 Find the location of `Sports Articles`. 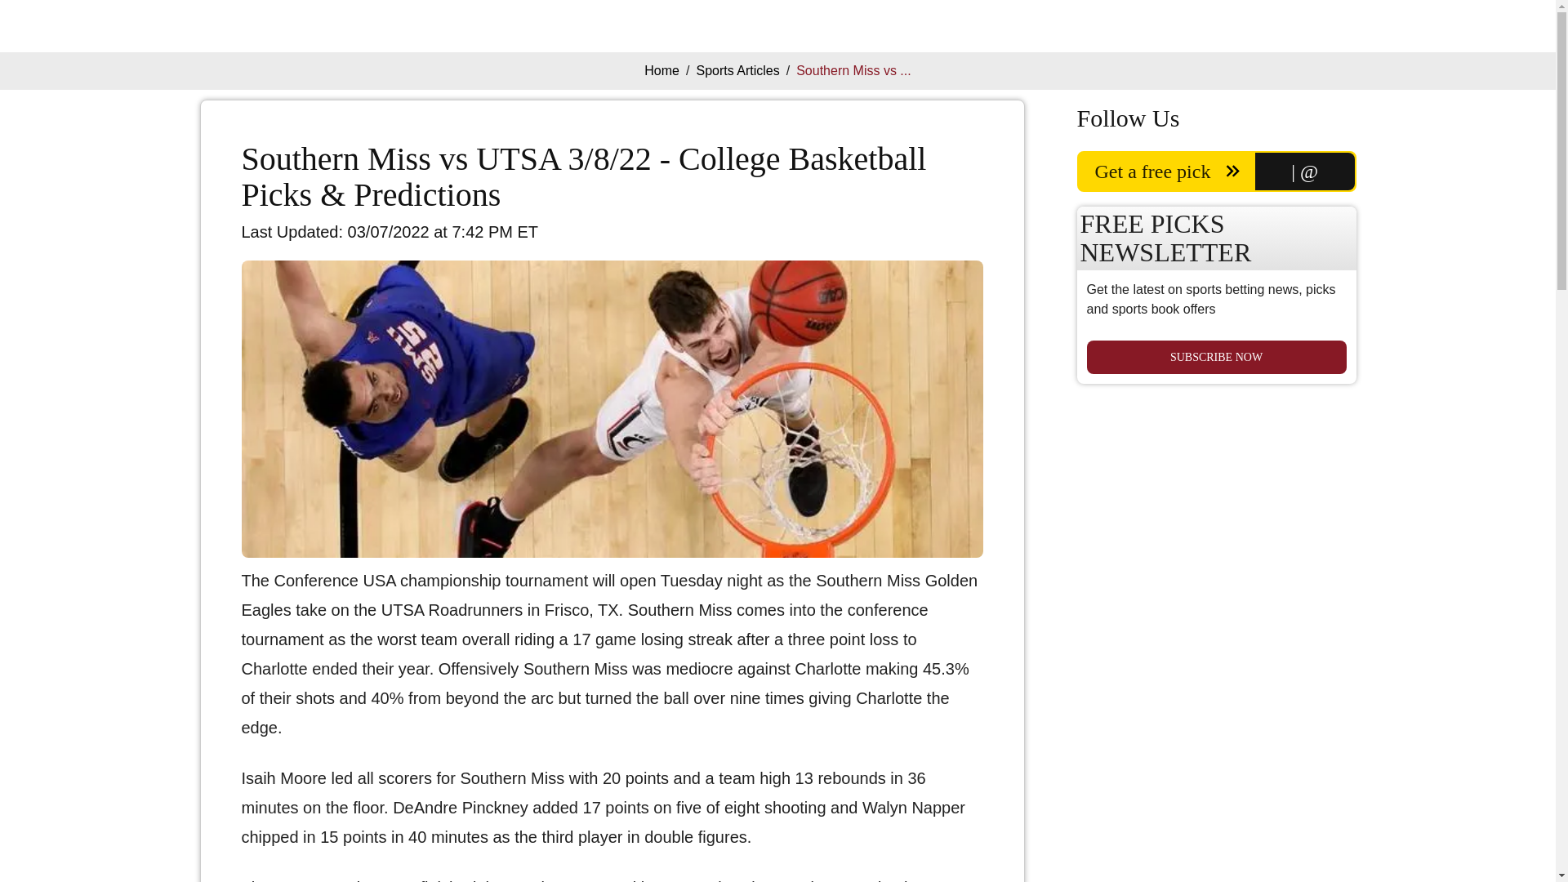

Sports Articles is located at coordinates (737, 70).